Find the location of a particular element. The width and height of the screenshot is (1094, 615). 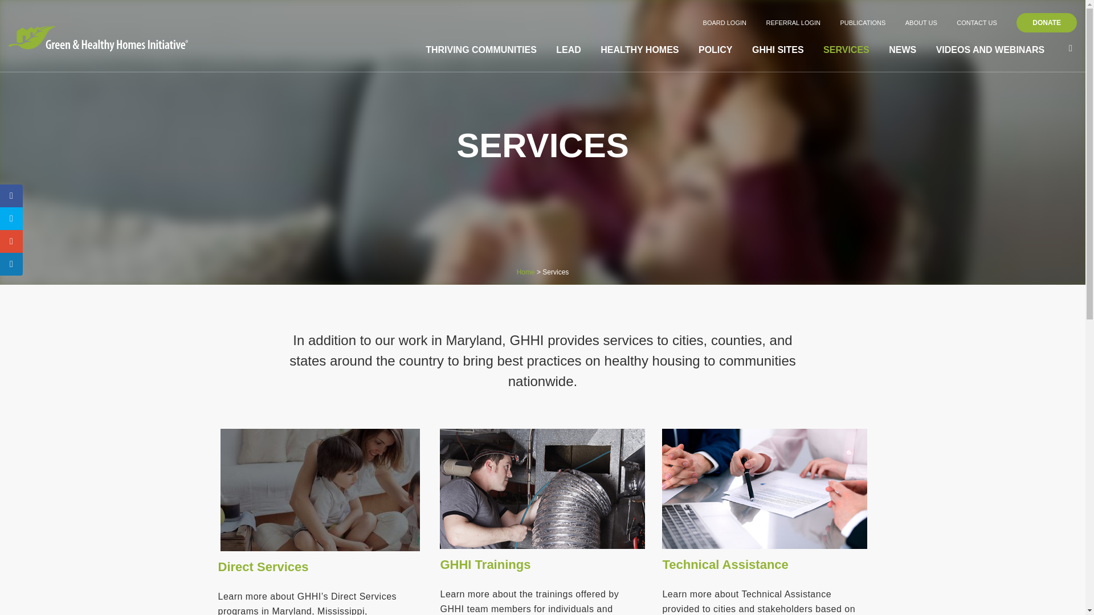

hdr-gethelp is located at coordinates (320, 490).